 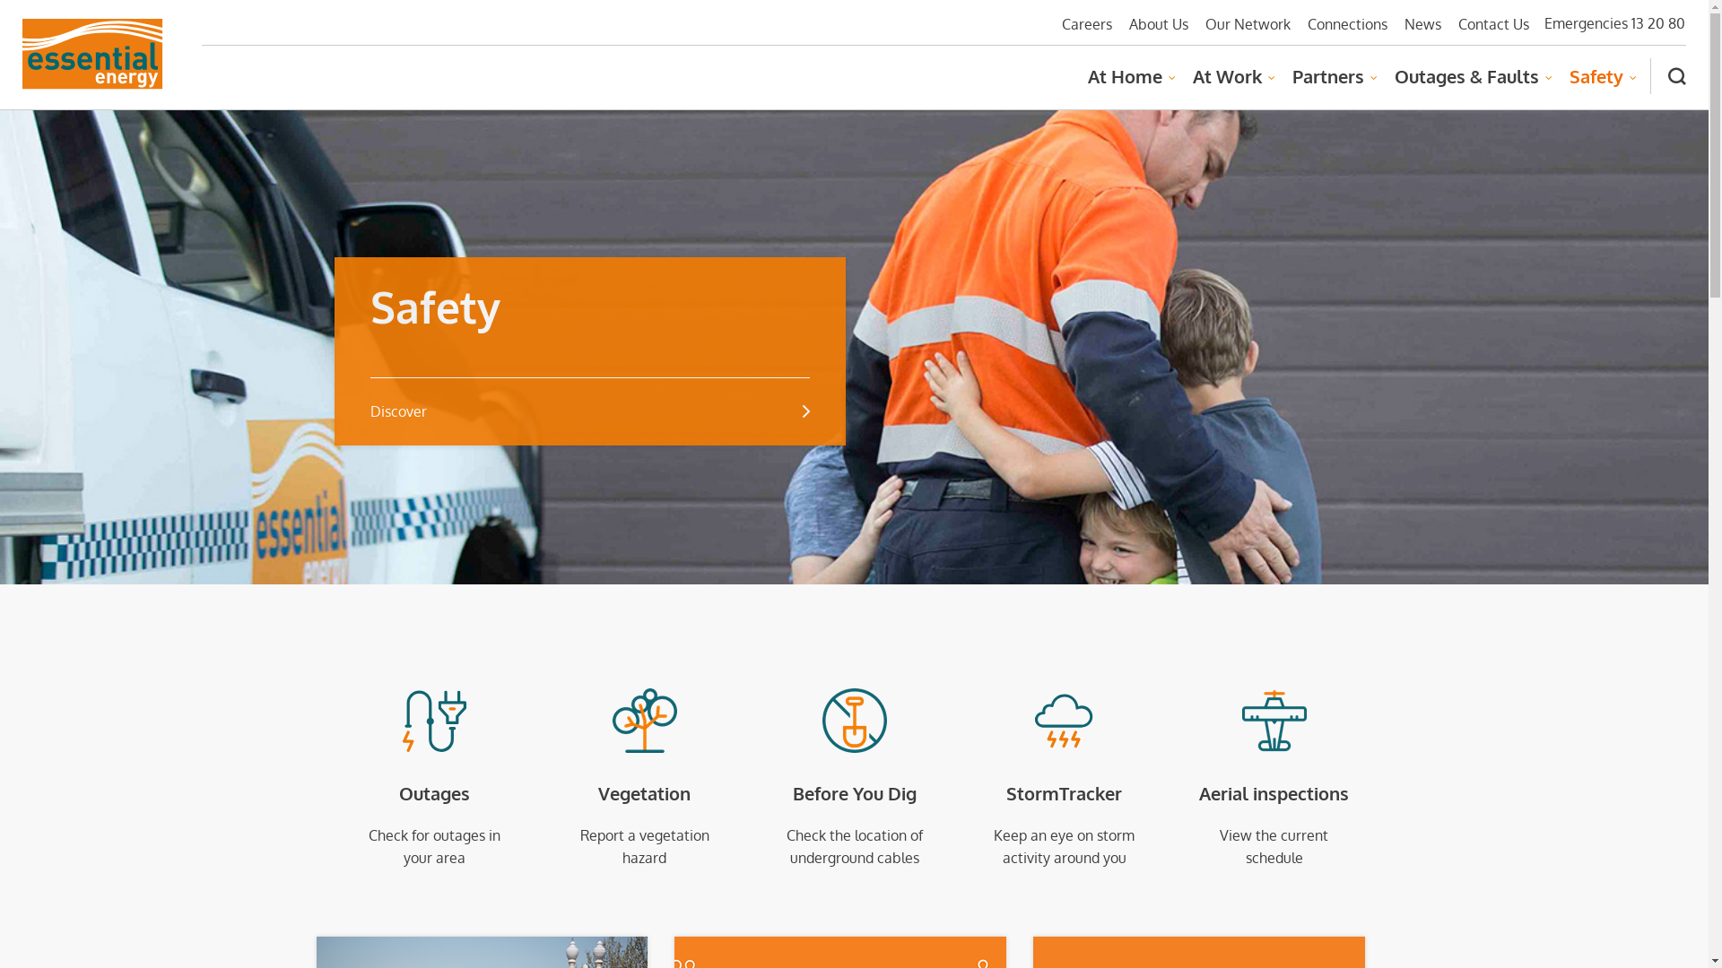 I want to click on Safety
Discover, so click(x=589, y=350).